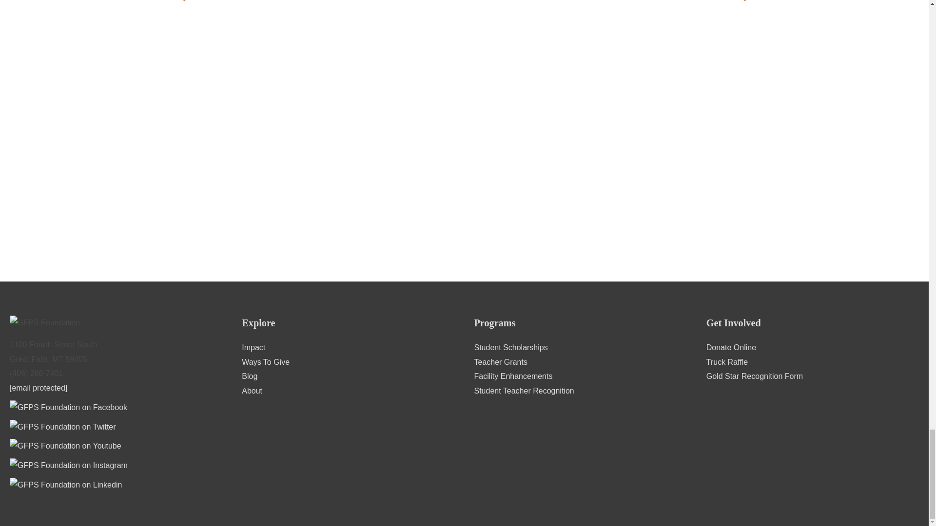  What do you see at coordinates (727, 362) in the screenshot?
I see `GFPS Foundation Truck Raffle` at bounding box center [727, 362].